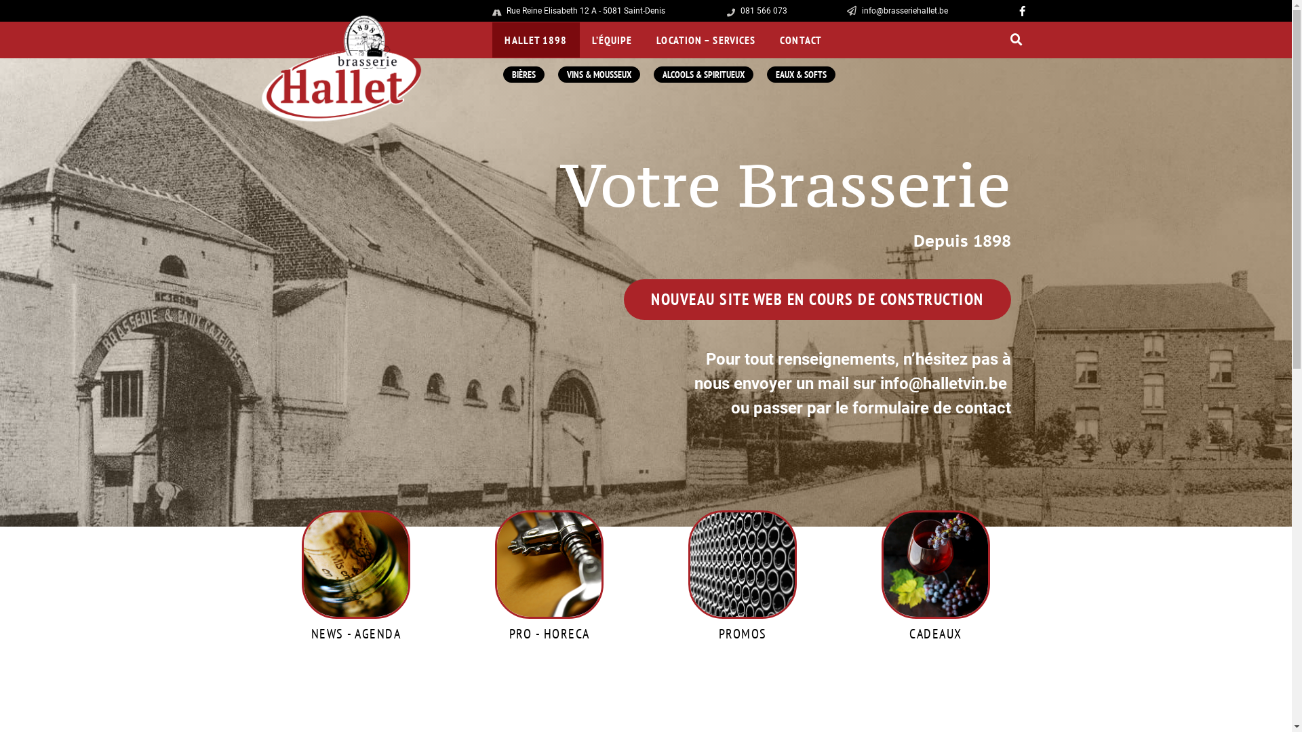 This screenshot has width=1302, height=732. I want to click on HALLET 1898, so click(536, 40).